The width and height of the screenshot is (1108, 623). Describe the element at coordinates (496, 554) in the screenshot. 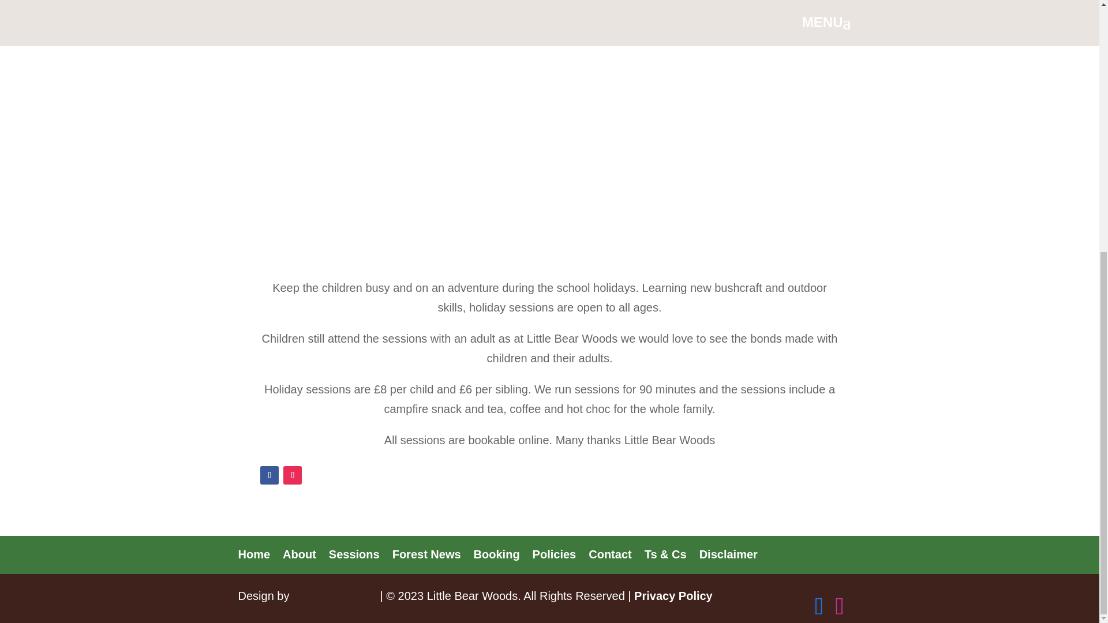

I see `Booking` at that location.